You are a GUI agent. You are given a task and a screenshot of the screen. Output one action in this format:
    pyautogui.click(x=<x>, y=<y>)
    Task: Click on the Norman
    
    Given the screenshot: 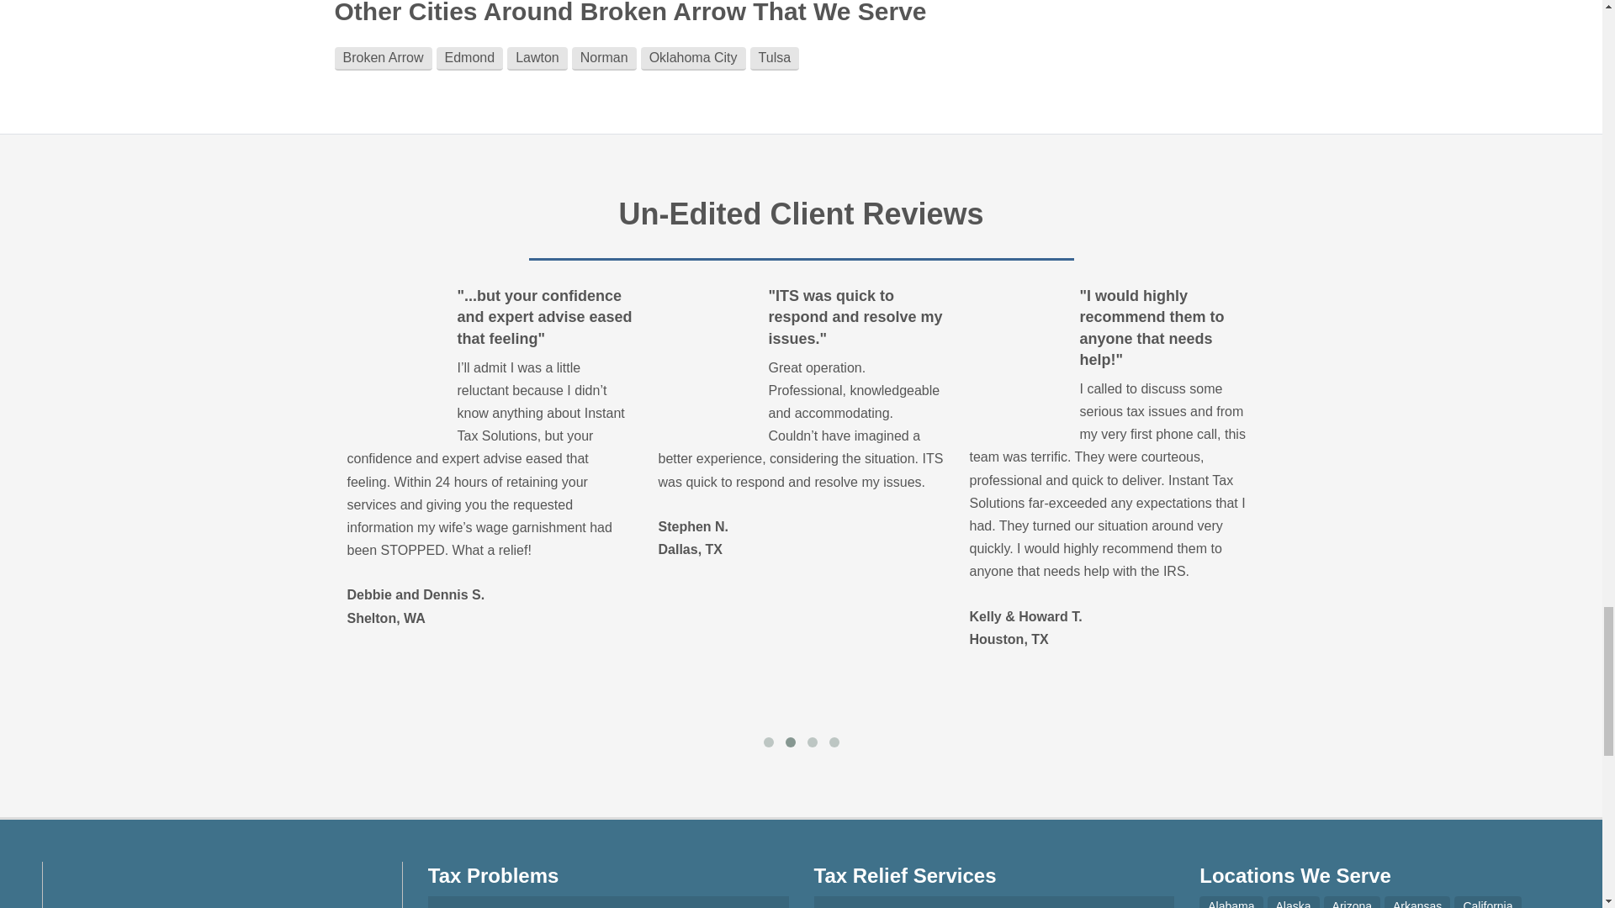 What is the action you would take?
    pyautogui.click(x=604, y=59)
    